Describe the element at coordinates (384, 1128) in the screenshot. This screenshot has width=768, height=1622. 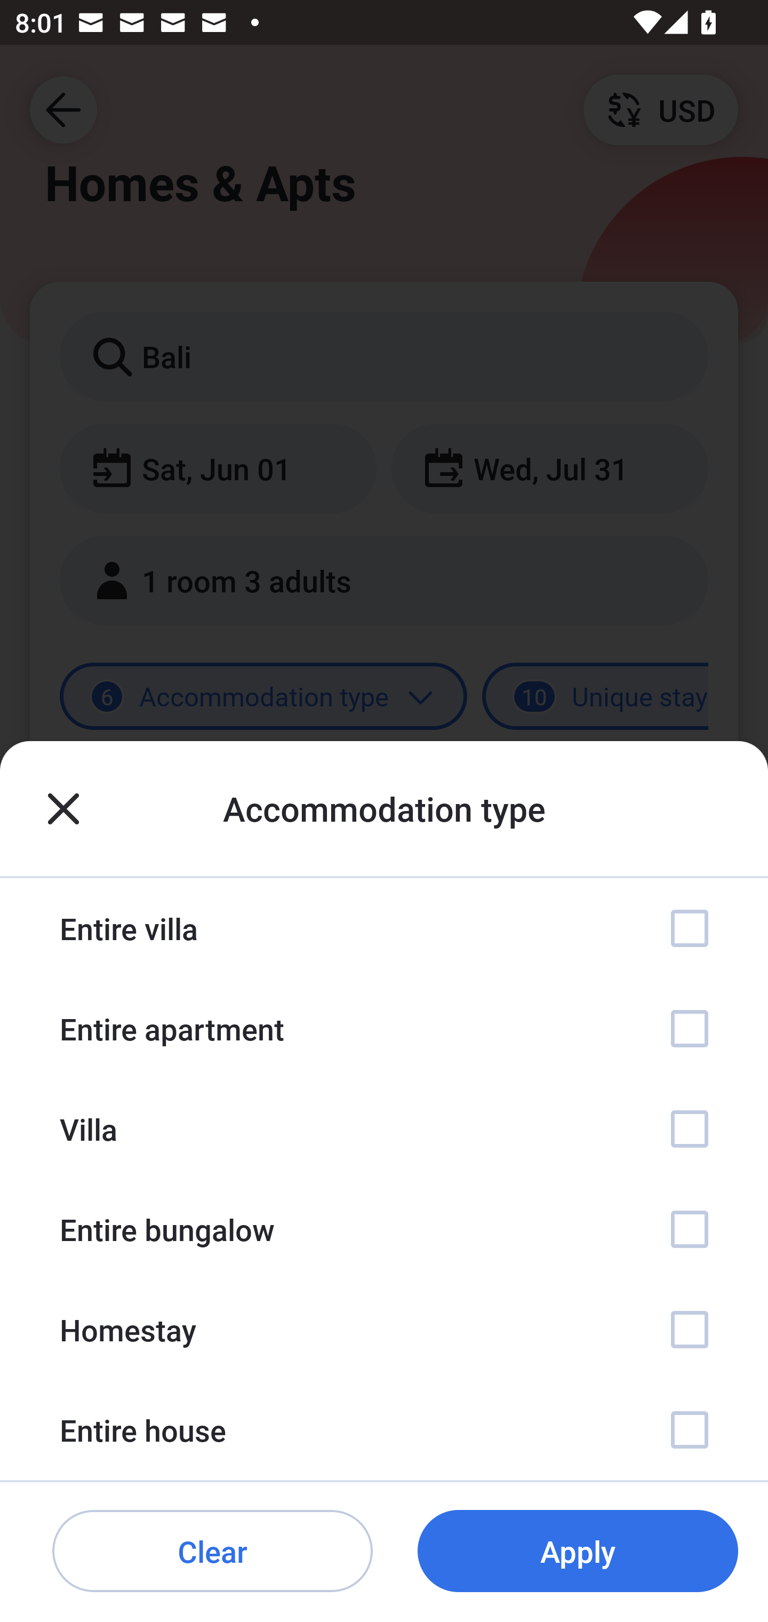
I see `Villa` at that location.